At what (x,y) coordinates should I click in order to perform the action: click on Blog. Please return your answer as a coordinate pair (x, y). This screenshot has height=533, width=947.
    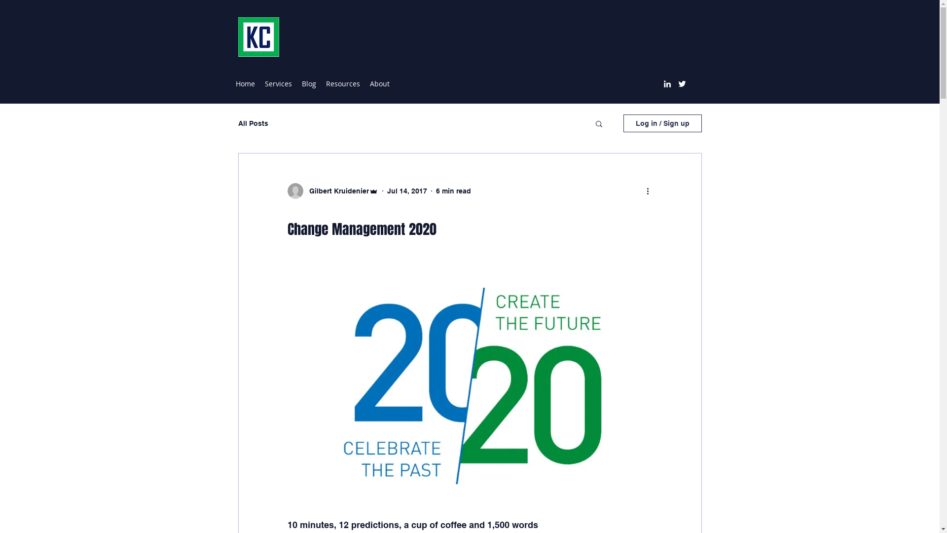
    Looking at the image, I should click on (309, 84).